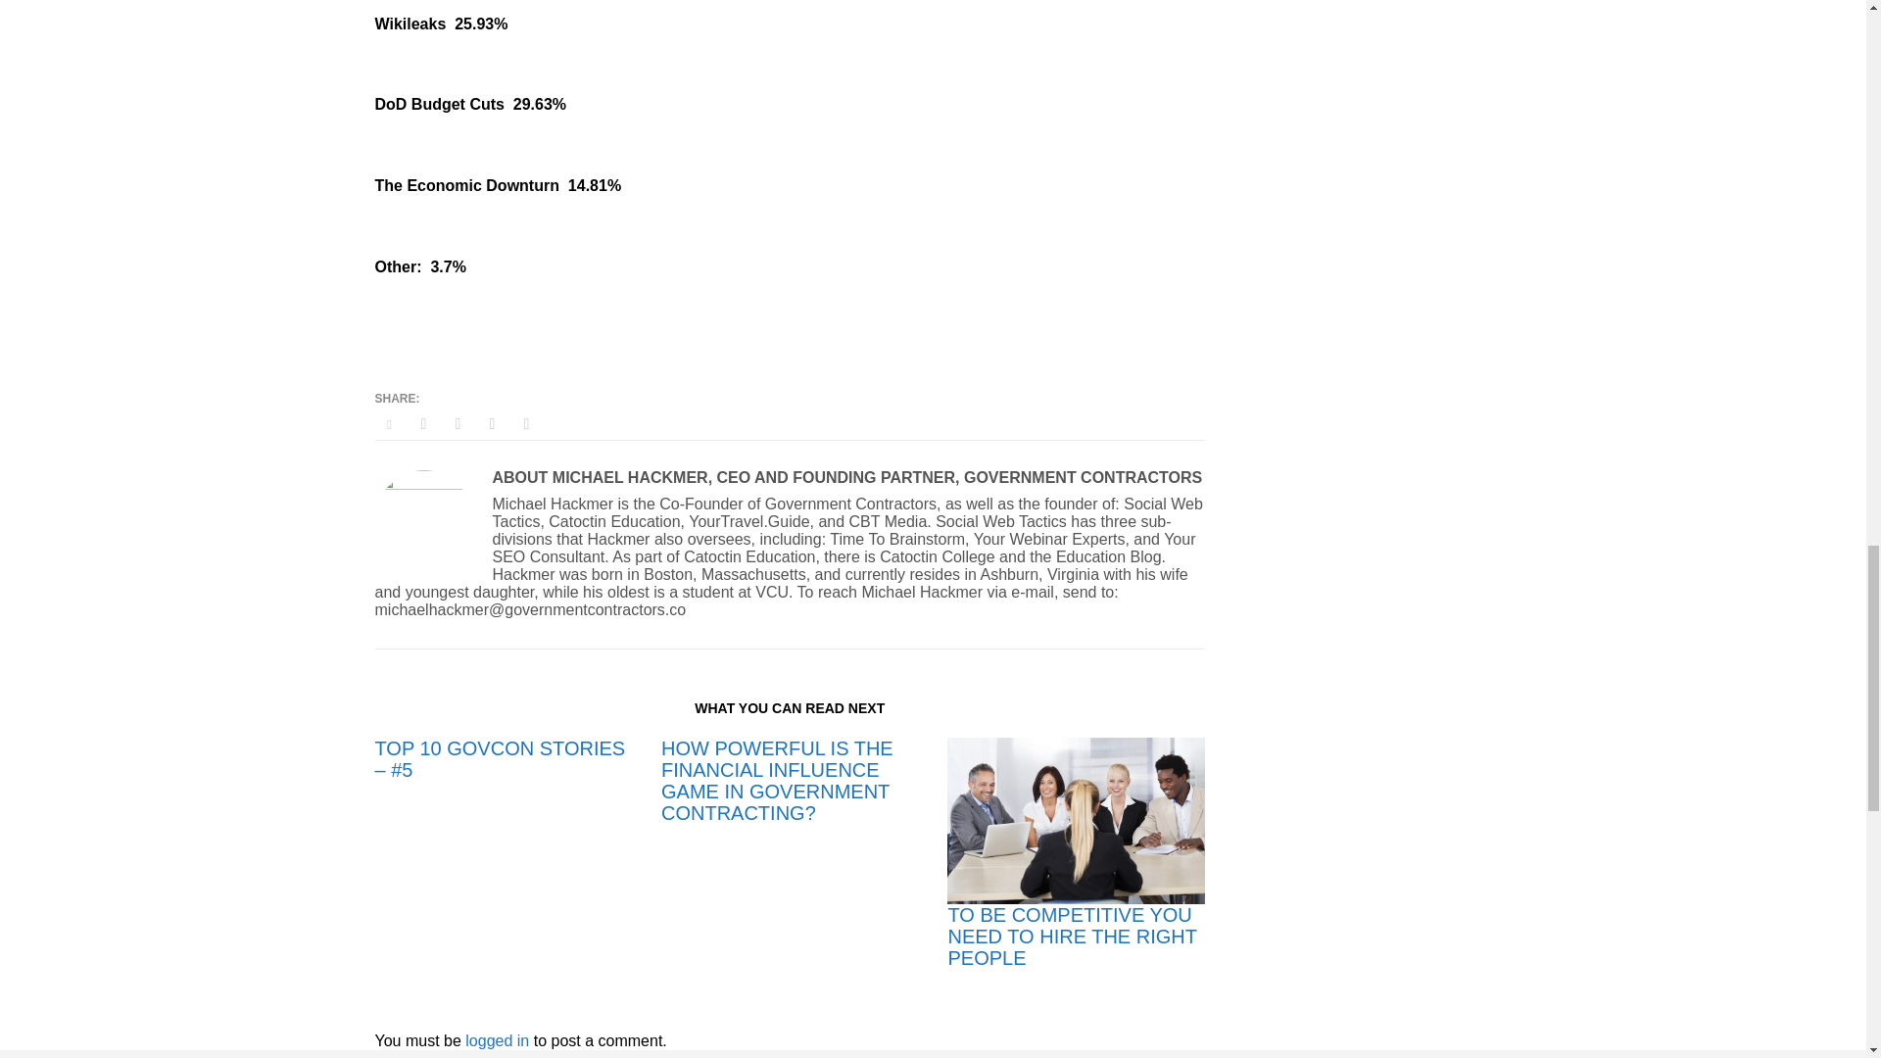  I want to click on SHARE ON TWITTER, so click(389, 425).